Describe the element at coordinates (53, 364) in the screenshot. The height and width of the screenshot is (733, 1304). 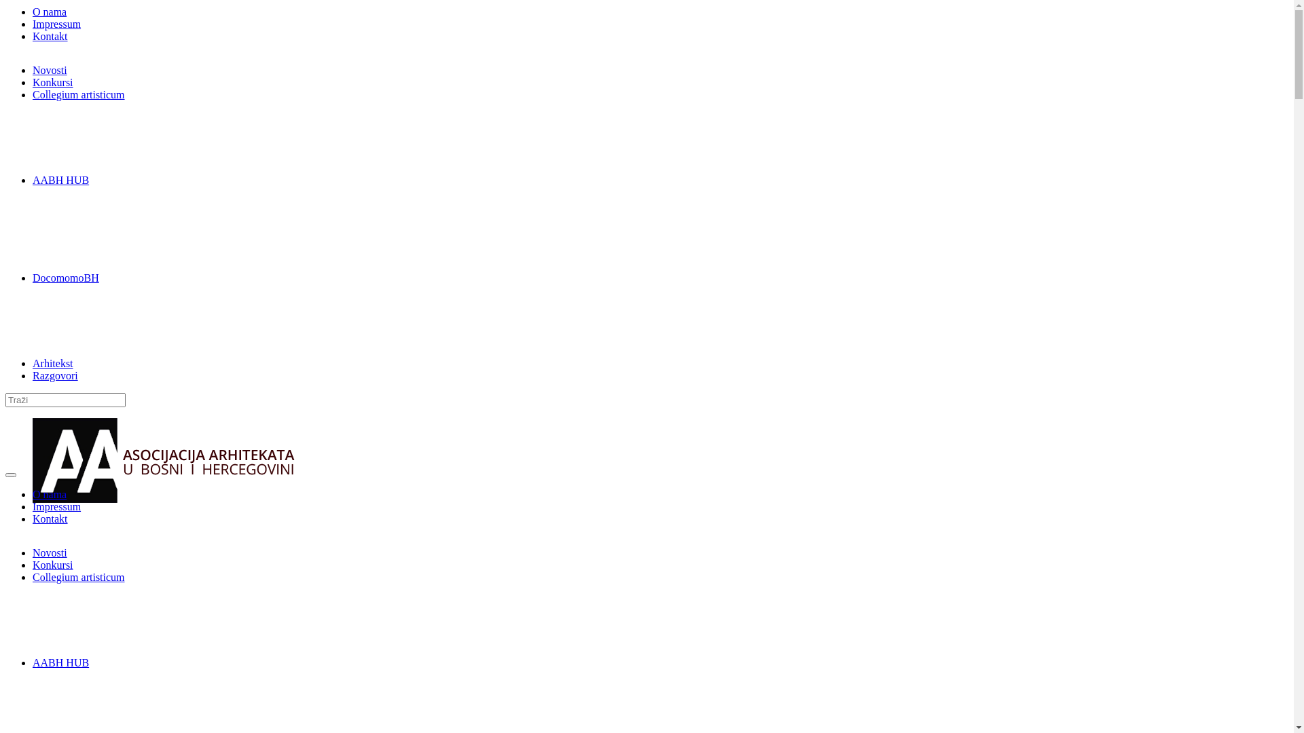
I see `Arhitekst` at that location.